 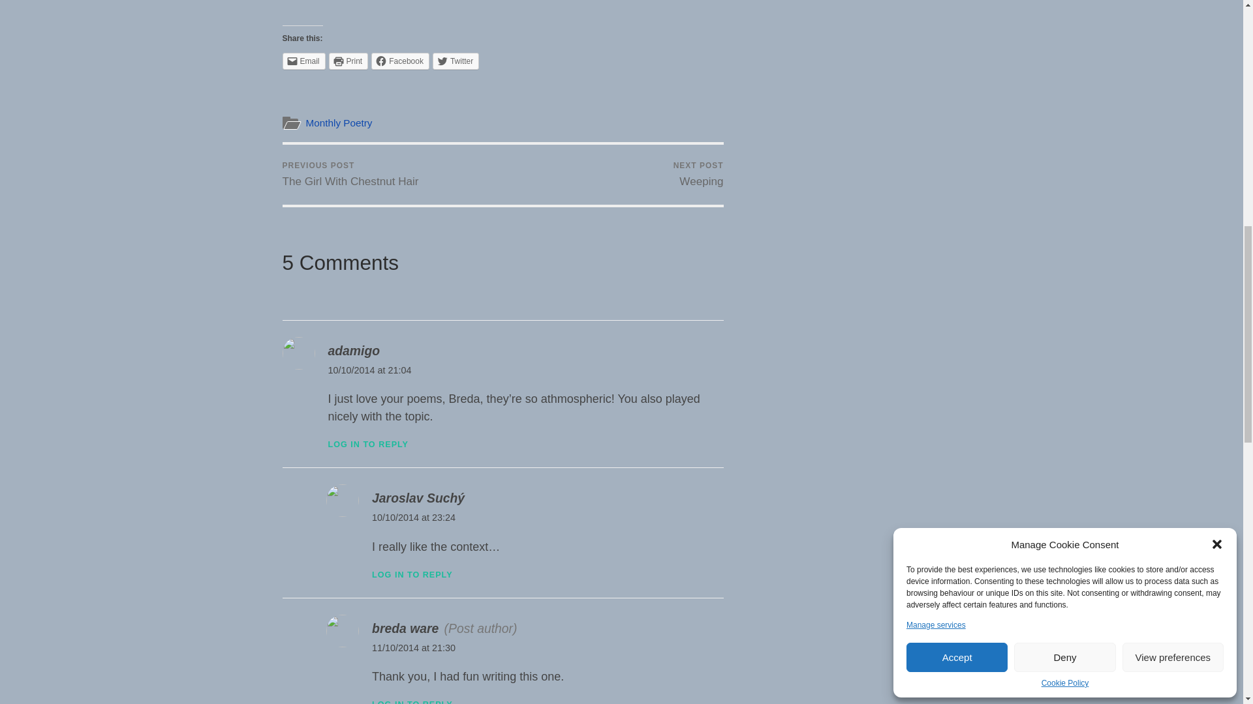 What do you see at coordinates (303, 61) in the screenshot?
I see `Click to email a link to a friend` at bounding box center [303, 61].